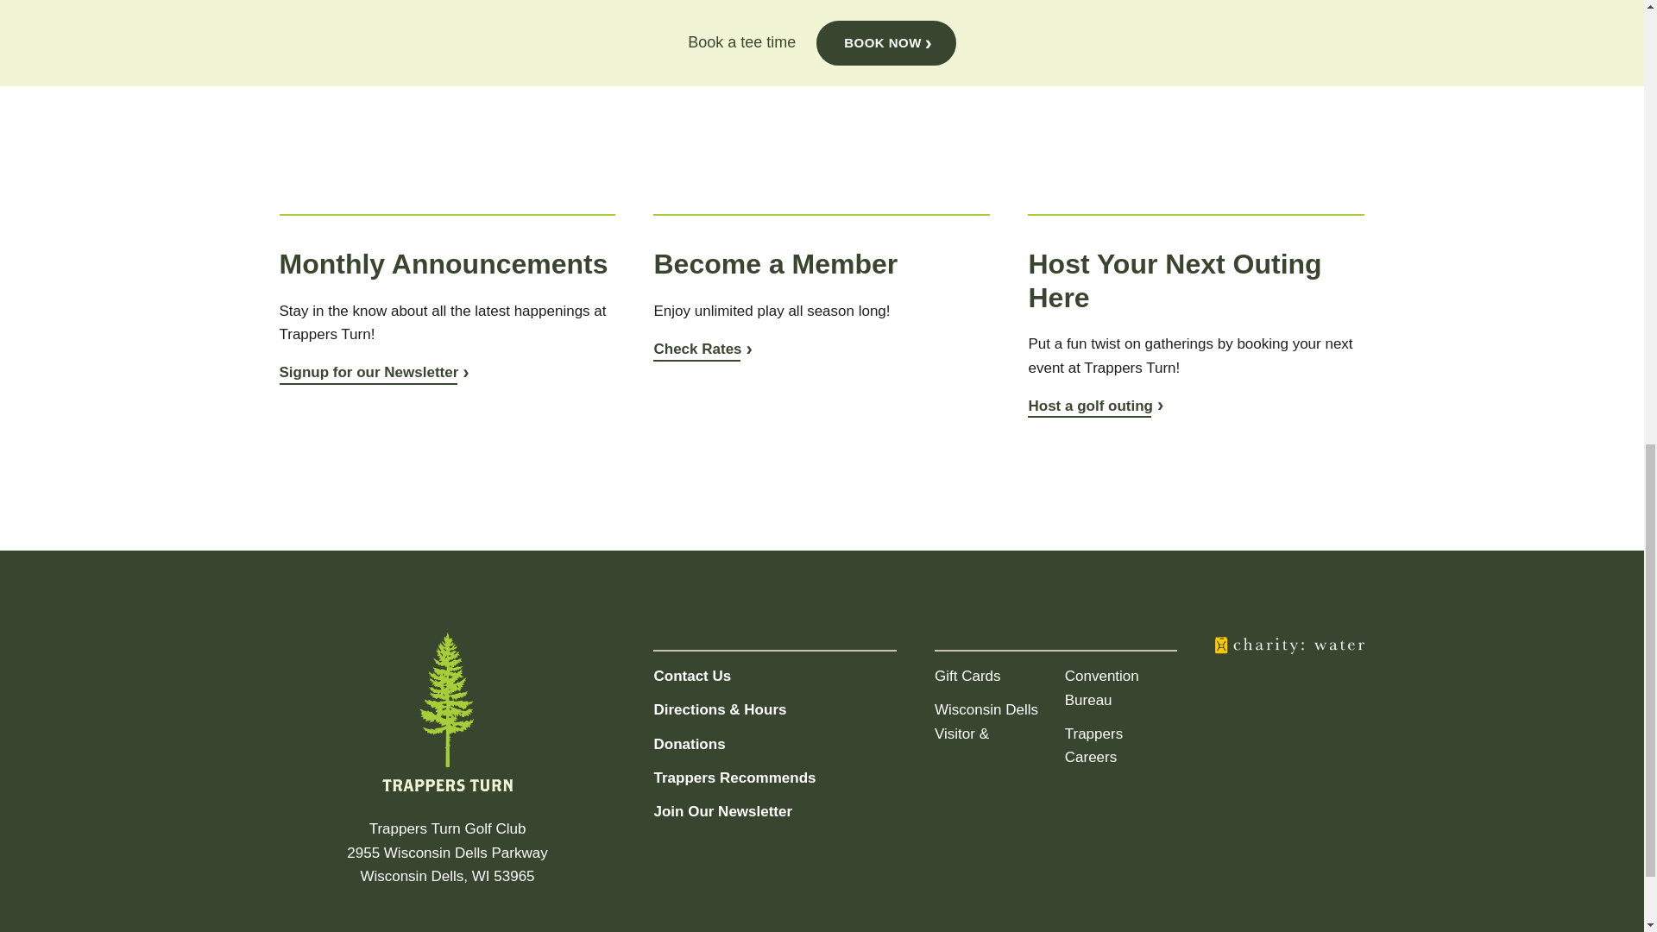 The width and height of the screenshot is (1657, 932). What do you see at coordinates (375, 372) in the screenshot?
I see `Signup for our Newsletter` at bounding box center [375, 372].